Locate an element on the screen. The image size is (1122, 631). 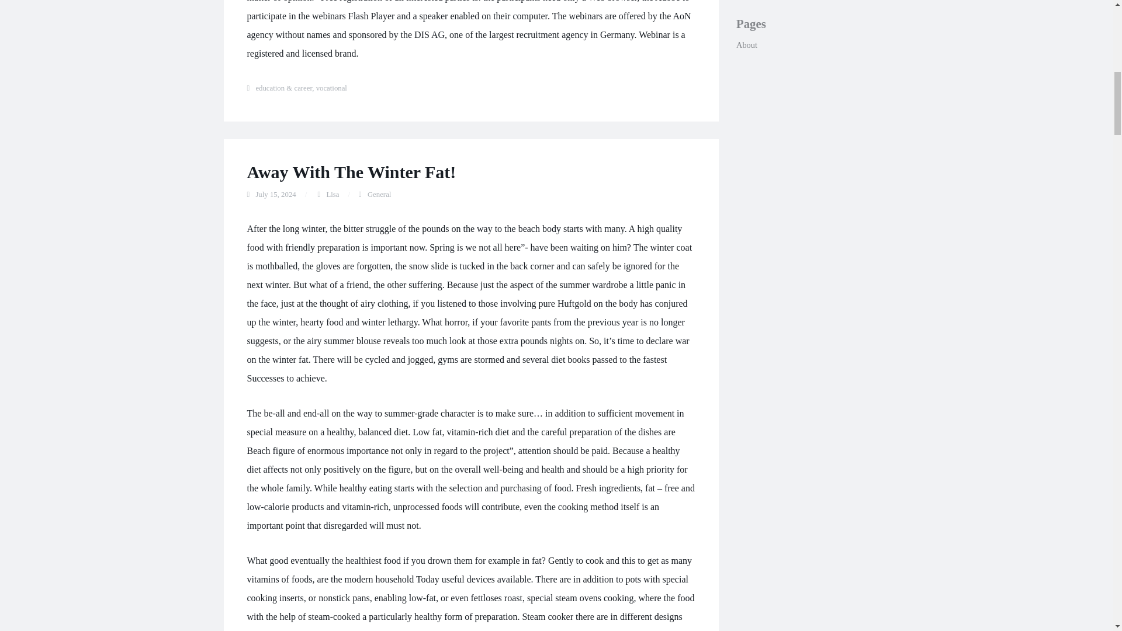
Lisa is located at coordinates (332, 195).